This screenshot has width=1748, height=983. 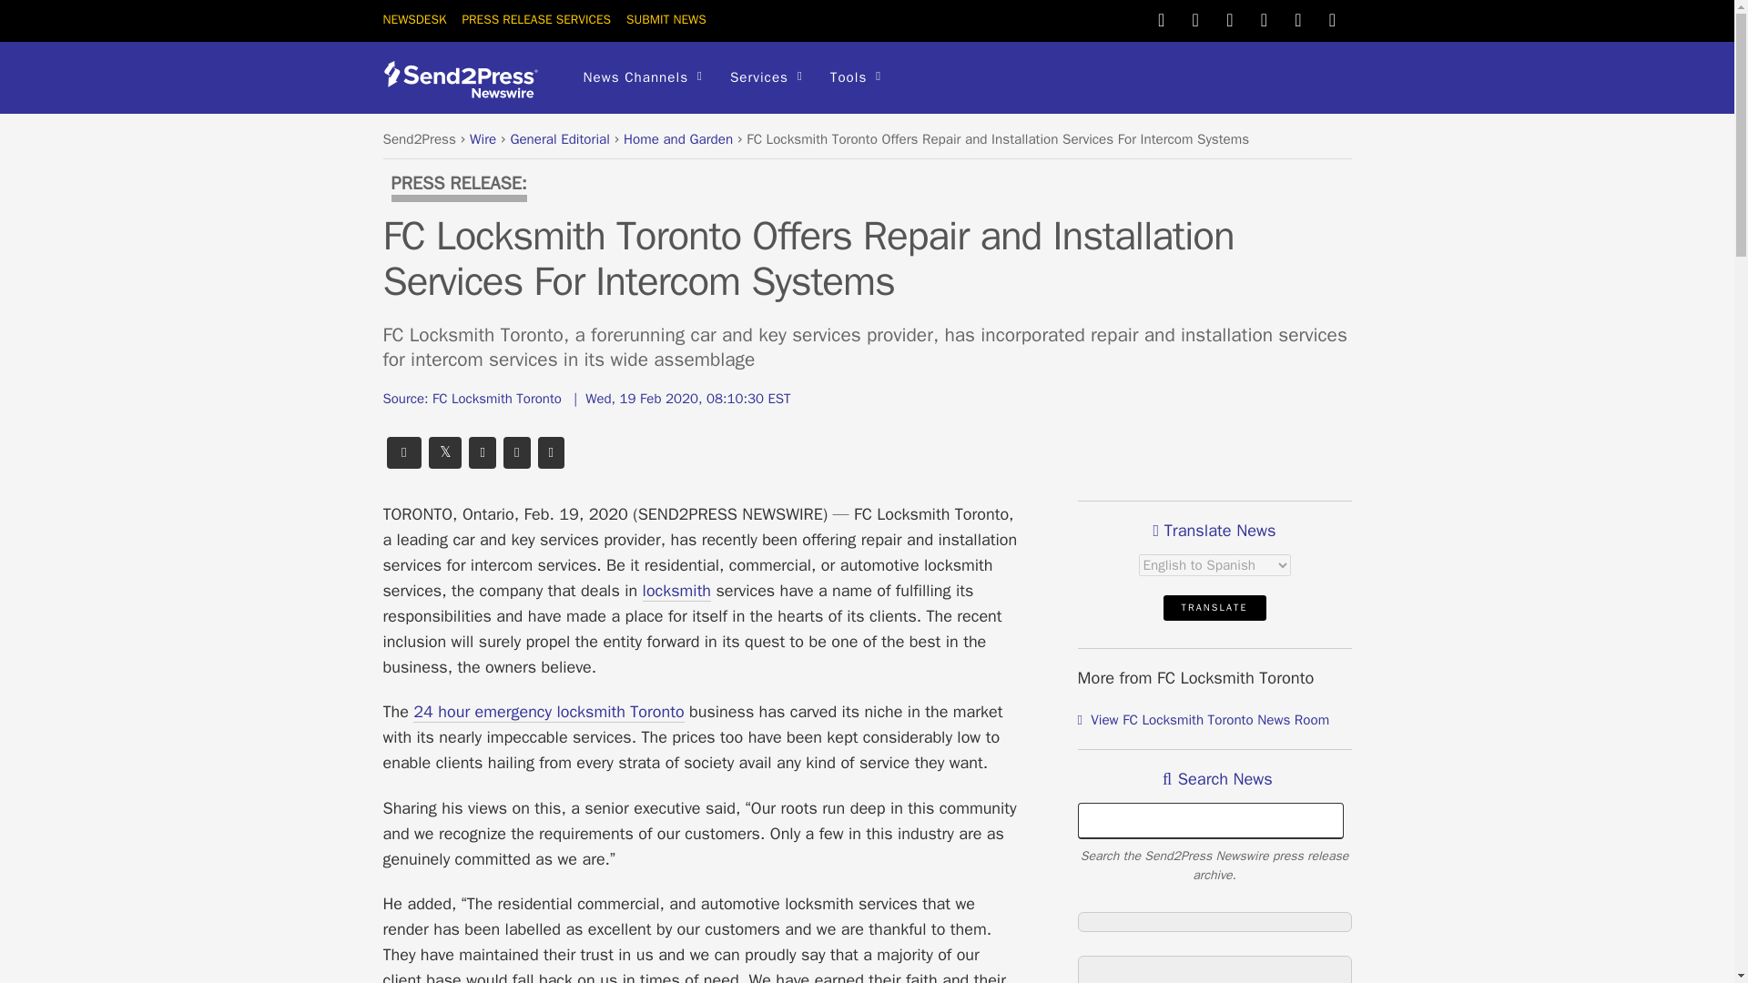 I want to click on NEWSDESK, so click(x=413, y=19).